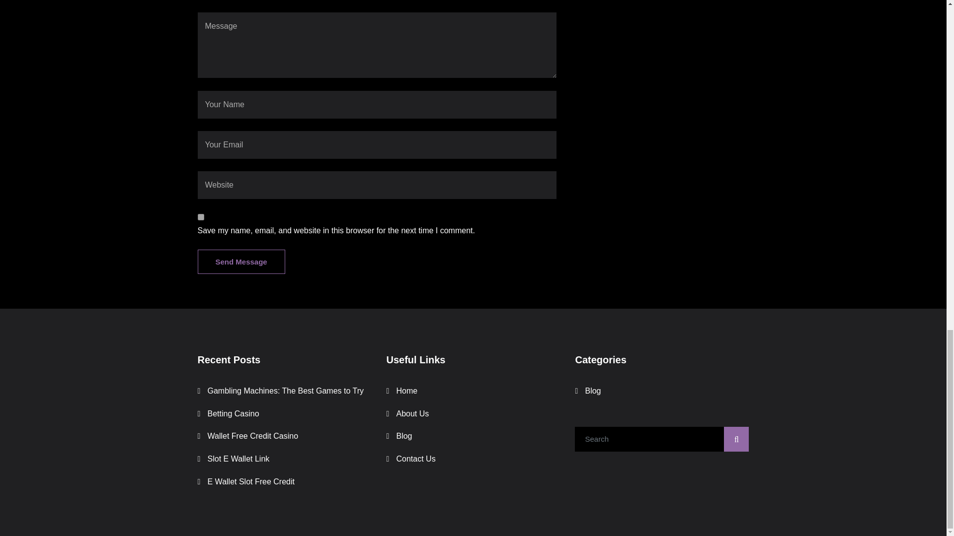 The image size is (954, 536). What do you see at coordinates (406, 390) in the screenshot?
I see `Home` at bounding box center [406, 390].